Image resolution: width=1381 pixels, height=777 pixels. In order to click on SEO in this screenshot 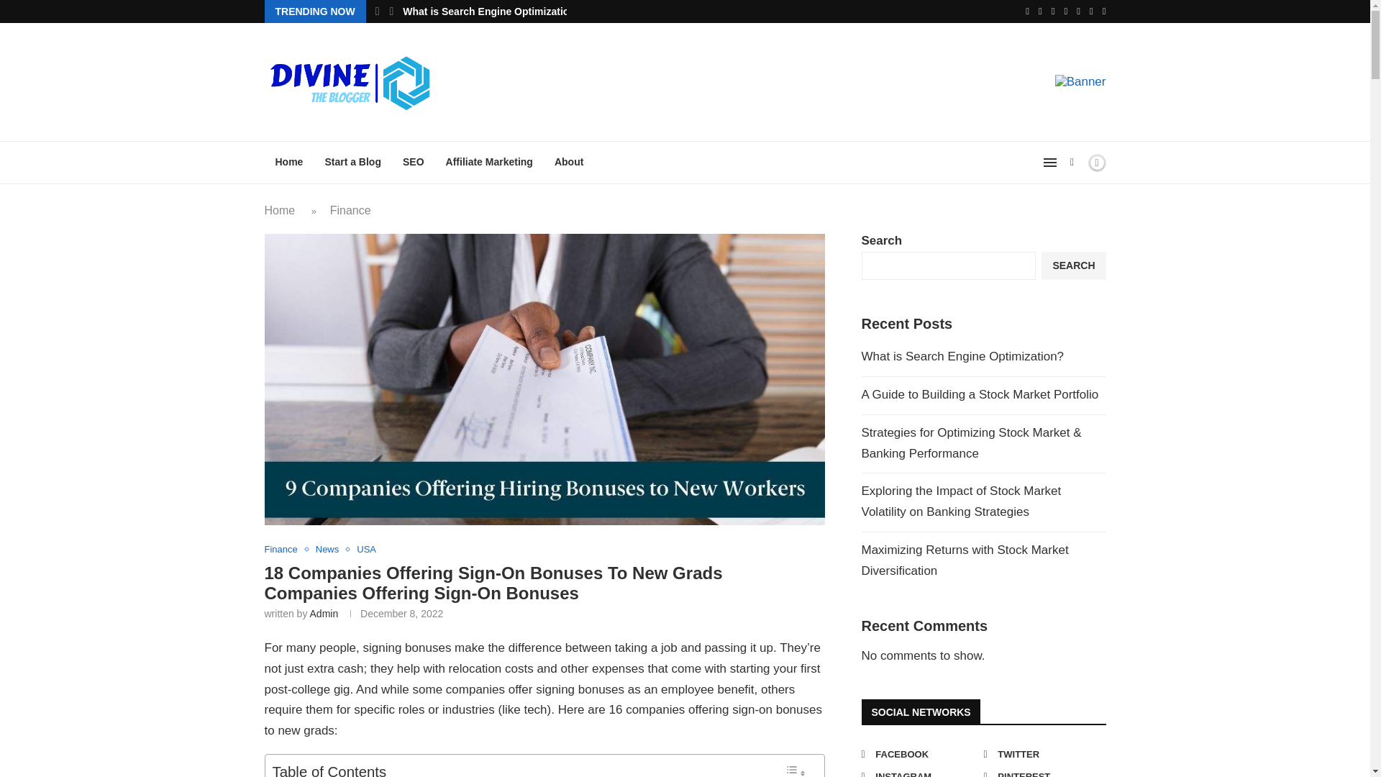, I will do `click(413, 162)`.